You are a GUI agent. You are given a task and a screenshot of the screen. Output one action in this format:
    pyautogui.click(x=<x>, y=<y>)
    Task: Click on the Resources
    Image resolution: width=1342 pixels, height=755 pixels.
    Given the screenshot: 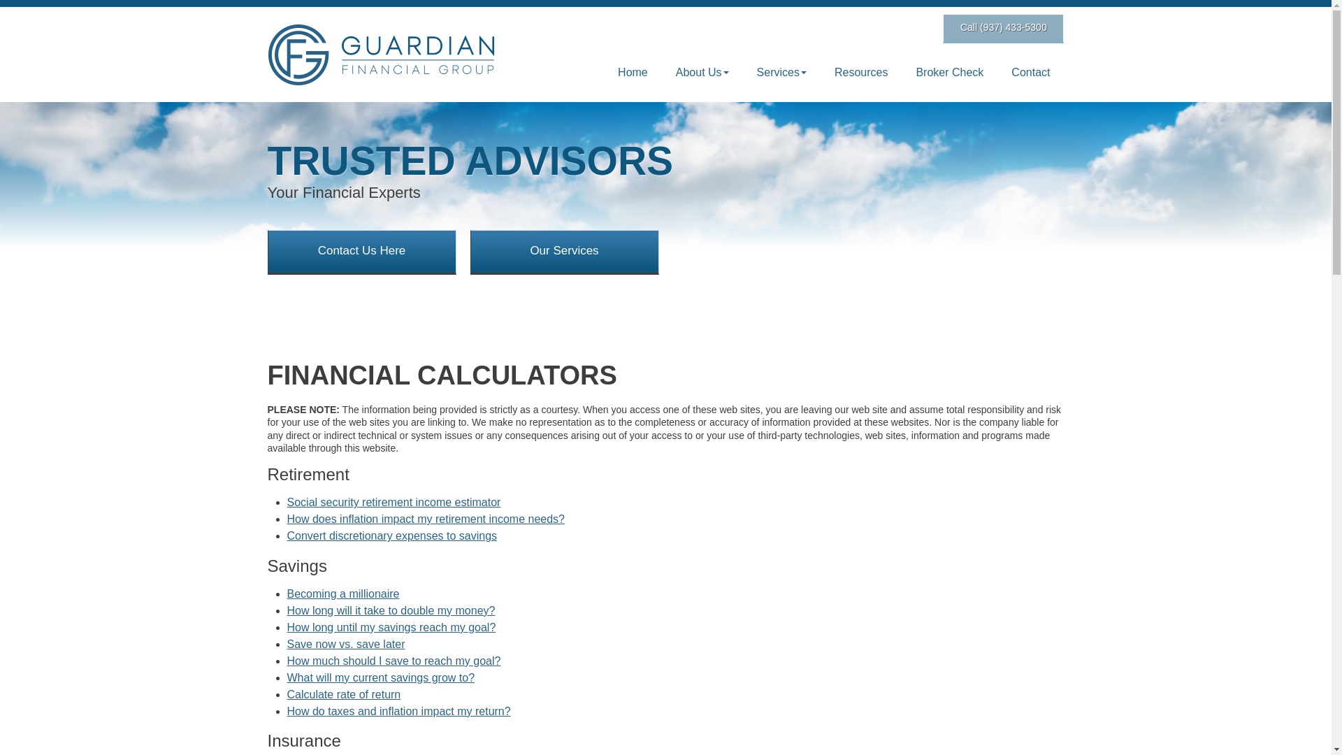 What is the action you would take?
    pyautogui.click(x=861, y=73)
    